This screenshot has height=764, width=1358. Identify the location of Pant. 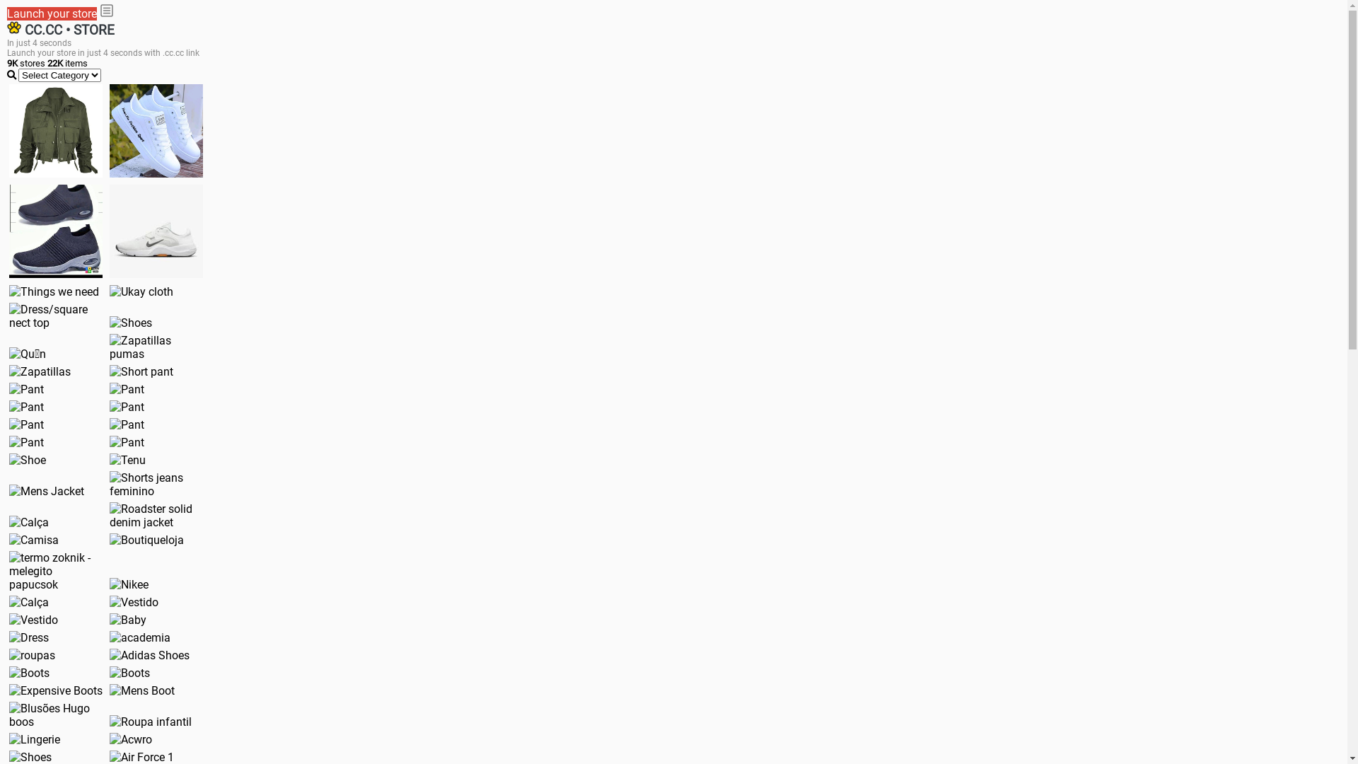
(127, 389).